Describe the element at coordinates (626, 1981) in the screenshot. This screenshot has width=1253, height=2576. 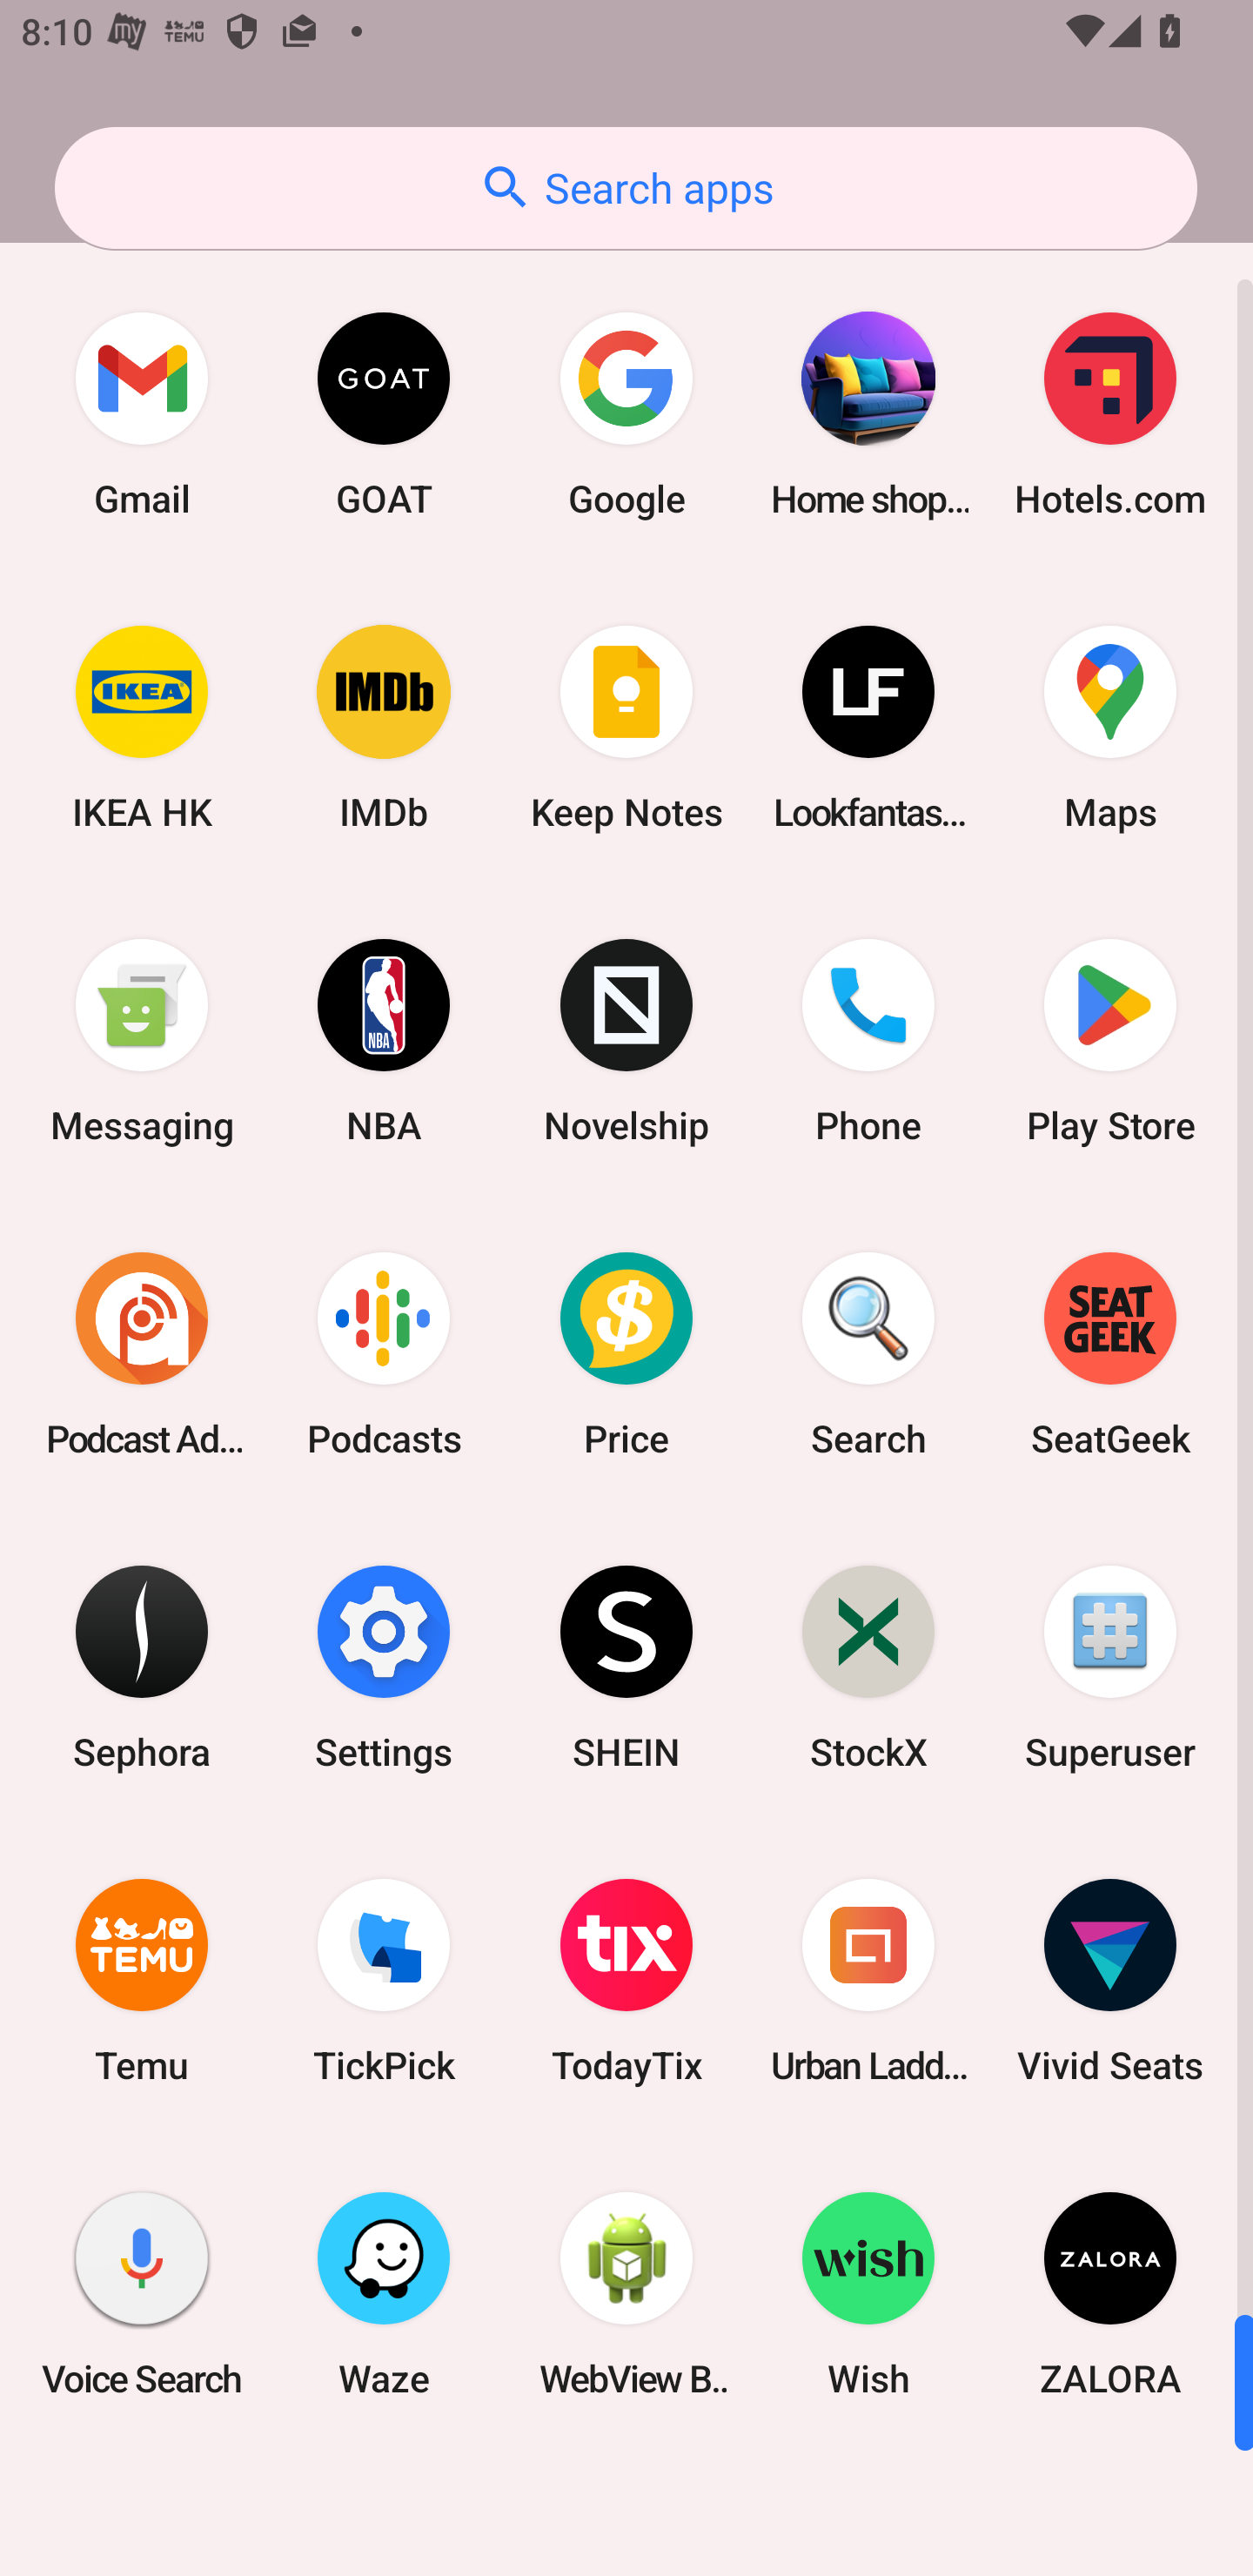
I see `TodayTix` at that location.